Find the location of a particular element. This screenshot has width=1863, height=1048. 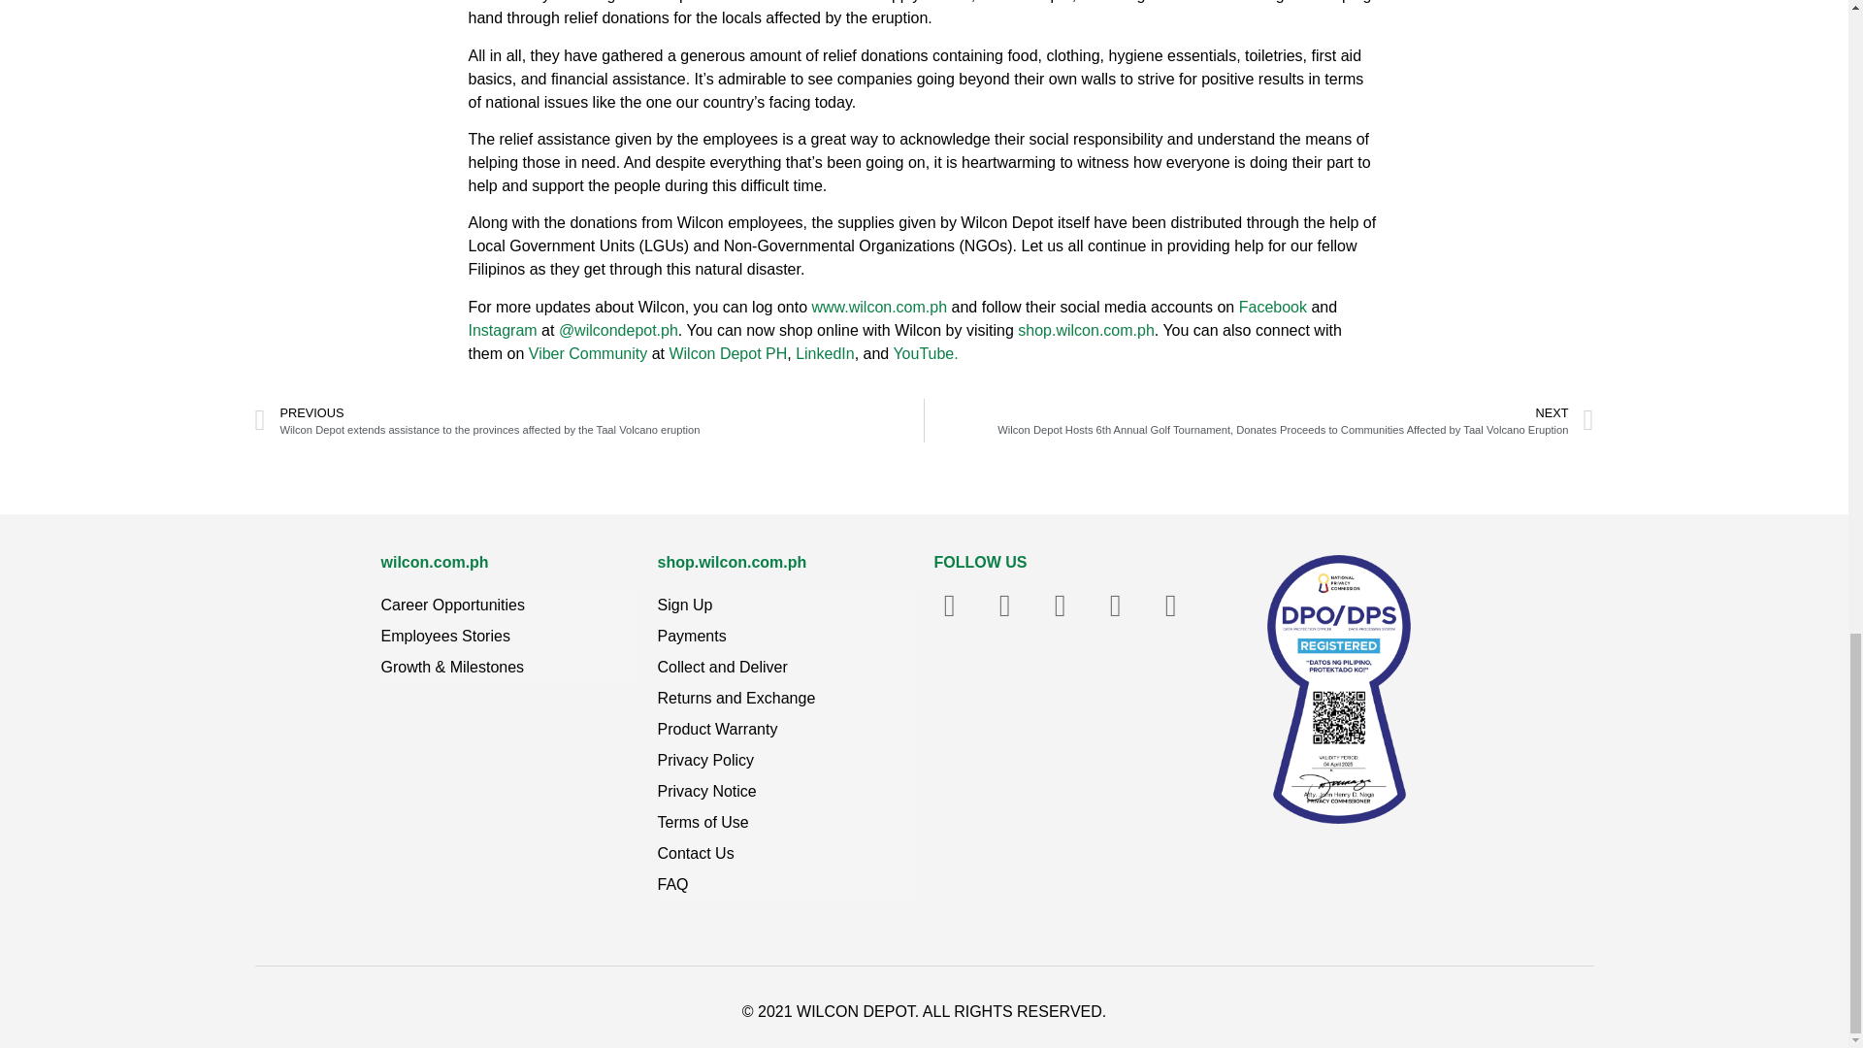

Facebook is located at coordinates (1273, 307).